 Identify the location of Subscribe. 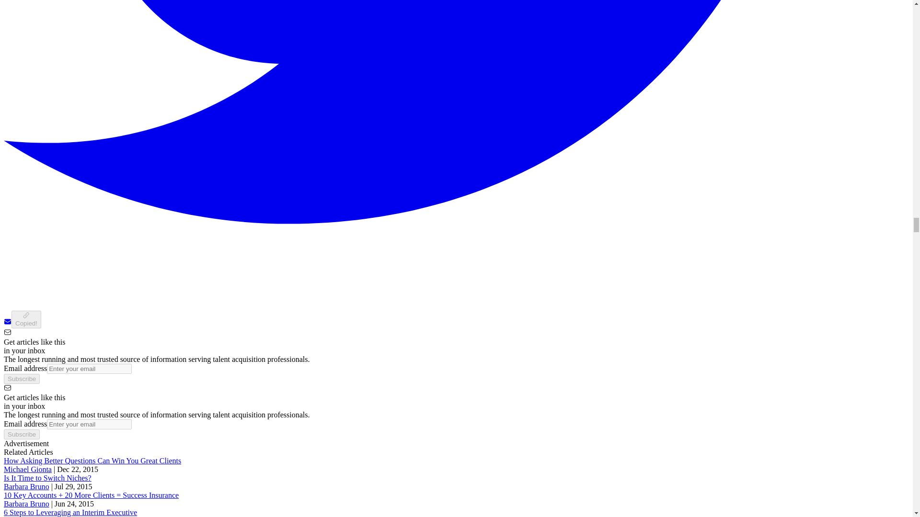
(21, 379).